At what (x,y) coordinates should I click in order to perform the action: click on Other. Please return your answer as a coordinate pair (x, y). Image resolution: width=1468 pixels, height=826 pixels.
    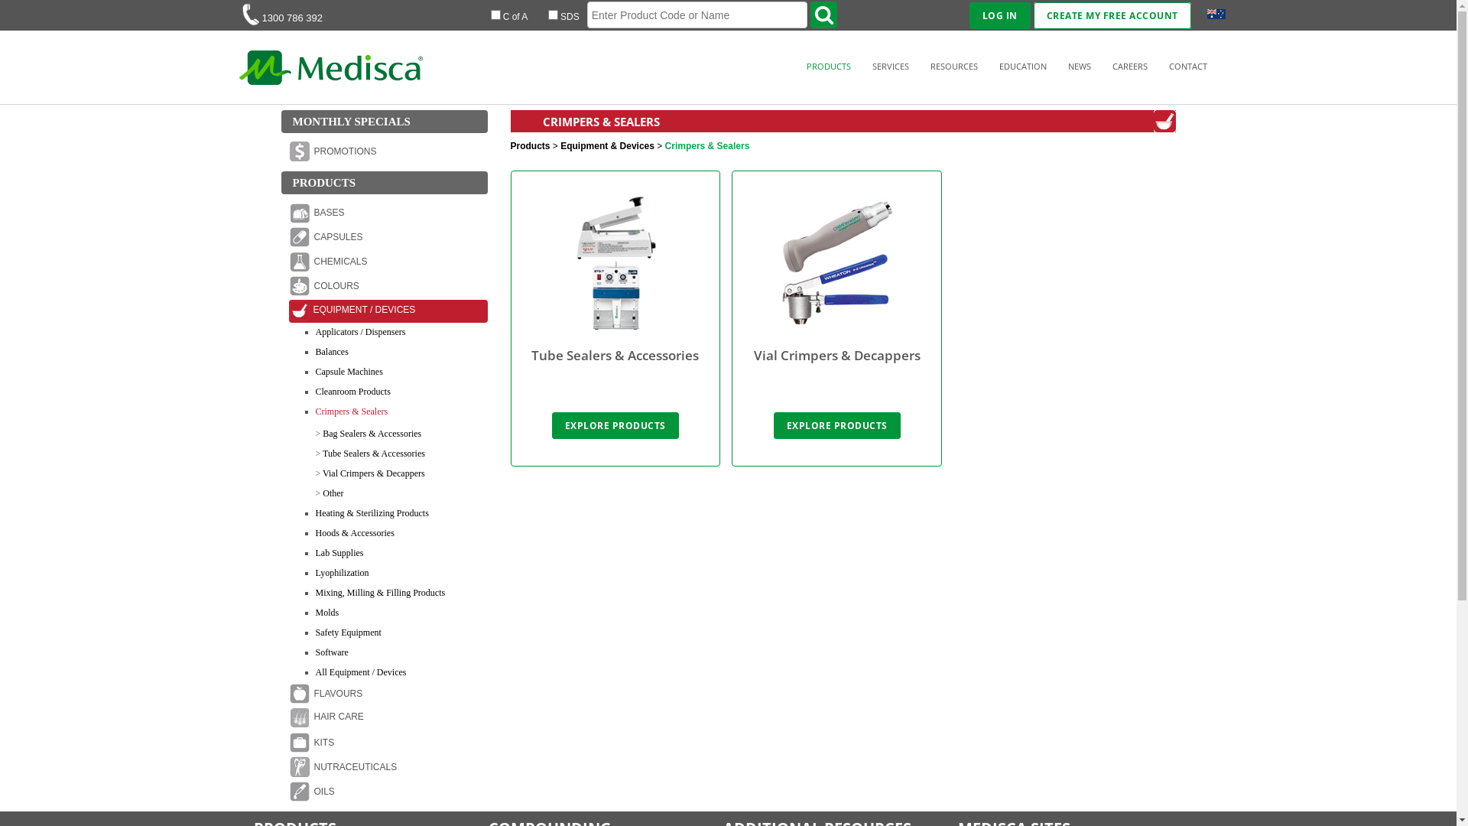
    Looking at the image, I should click on (333, 493).